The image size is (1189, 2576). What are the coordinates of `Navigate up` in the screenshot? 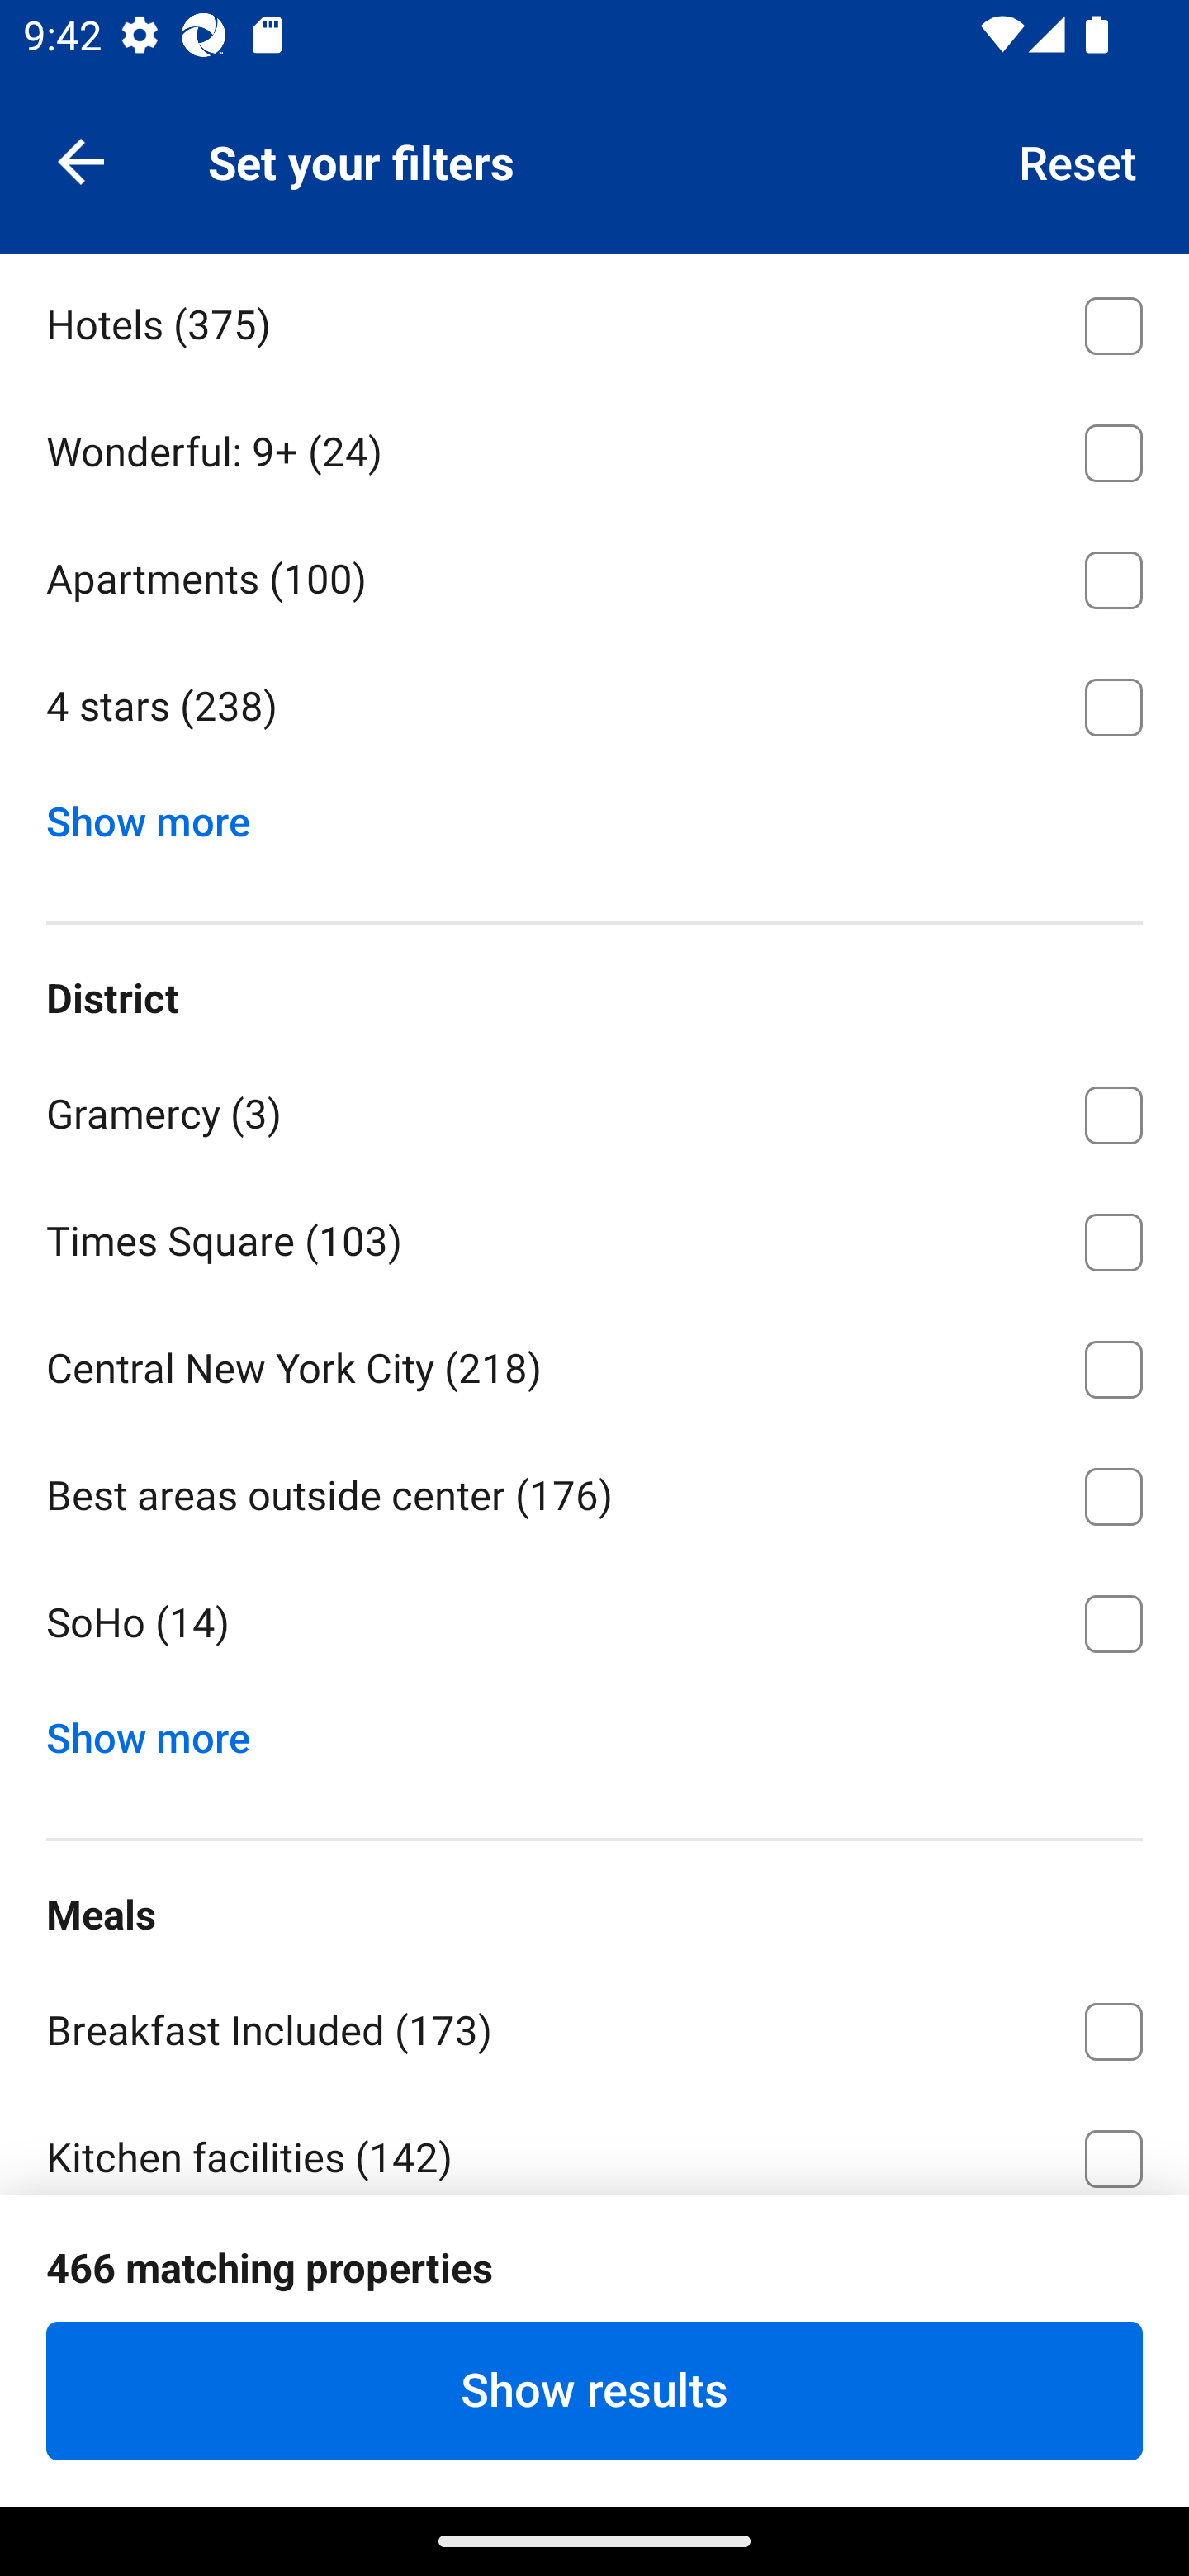 It's located at (81, 160).